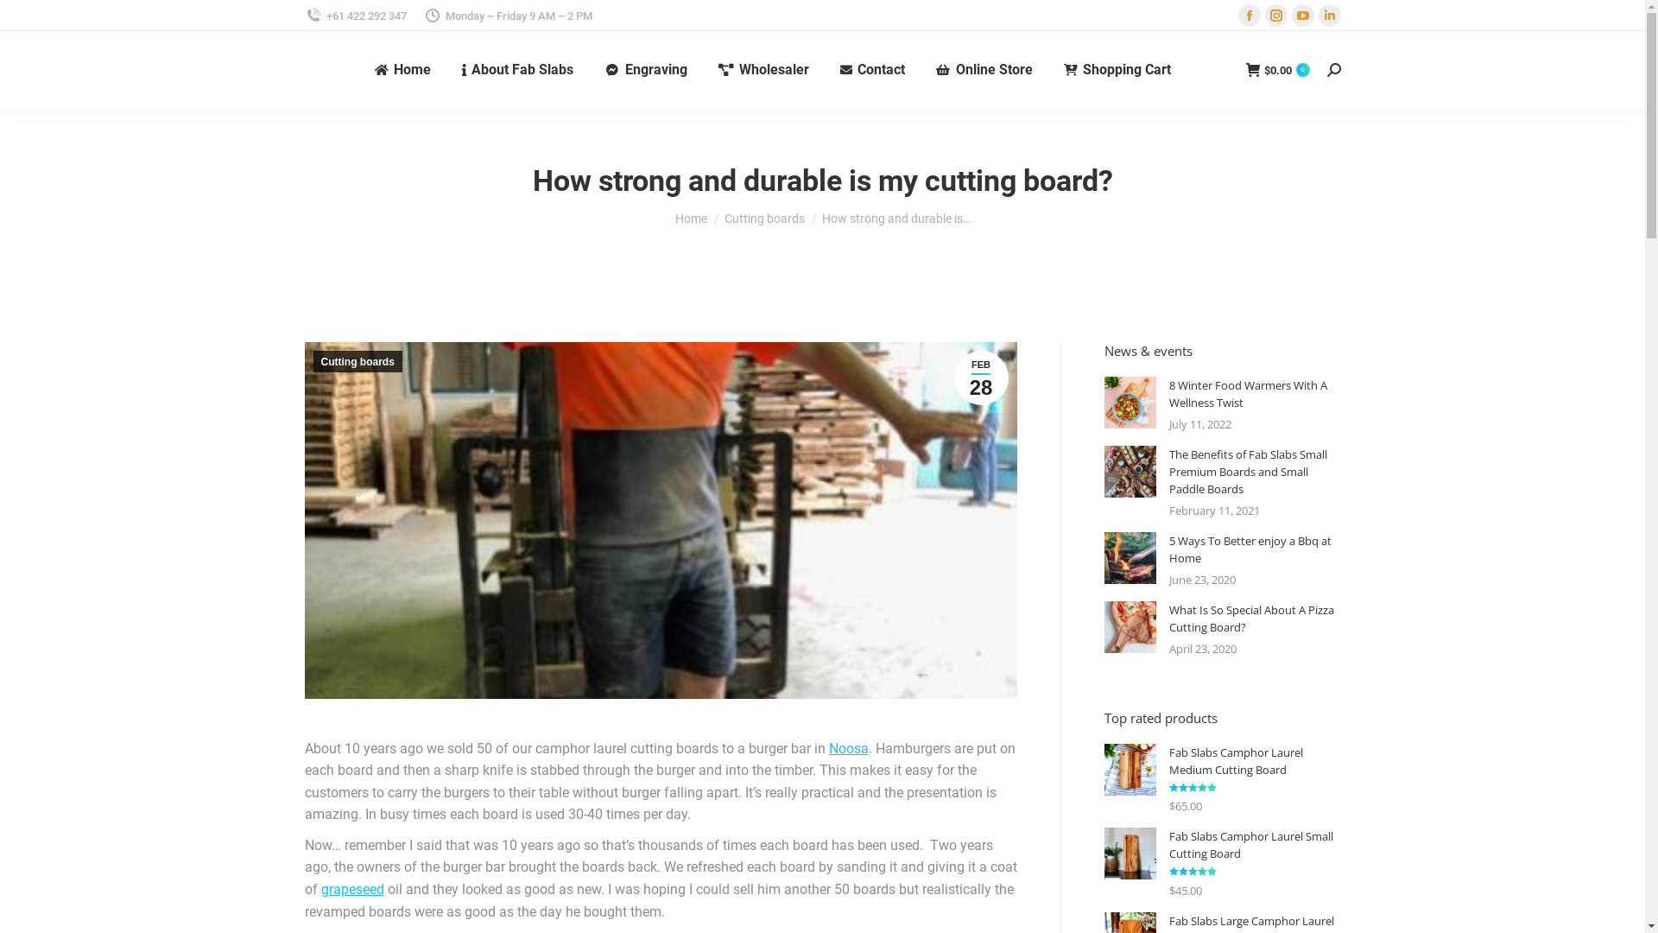  I want to click on 8 Winter Food Warmers With A Wellness Twist, so click(1256, 394).